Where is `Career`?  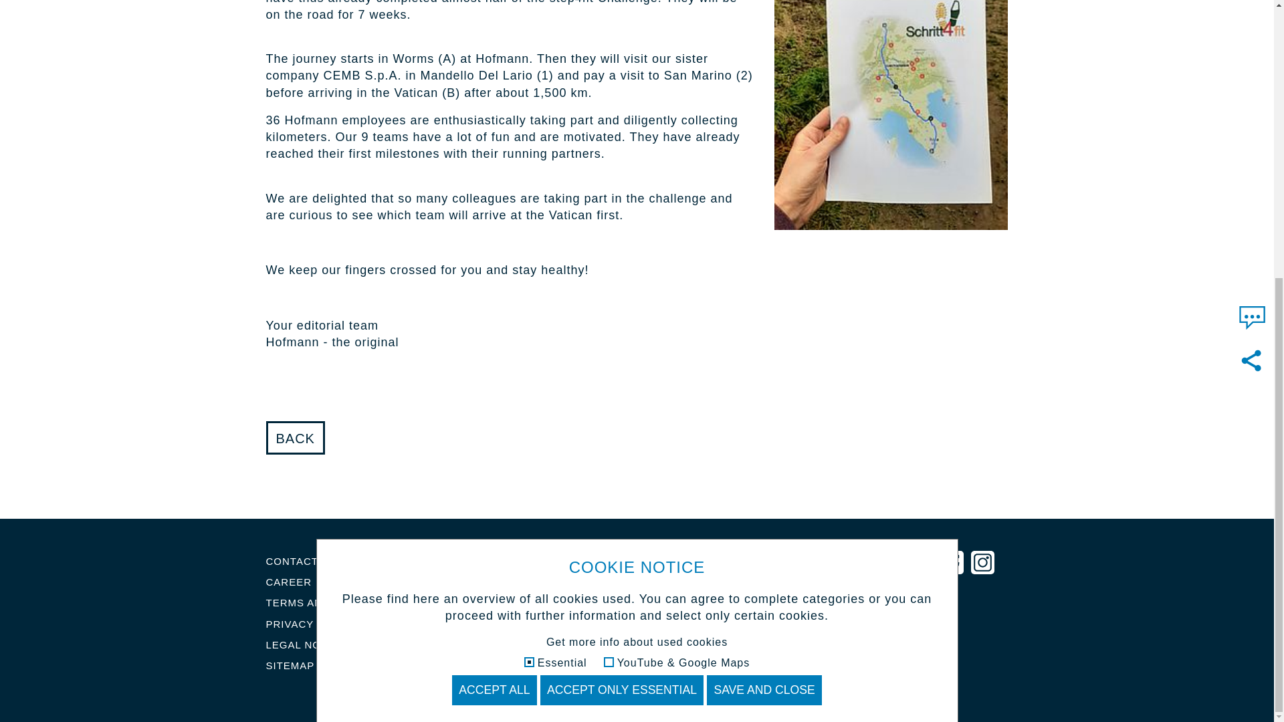 Career is located at coordinates (289, 582).